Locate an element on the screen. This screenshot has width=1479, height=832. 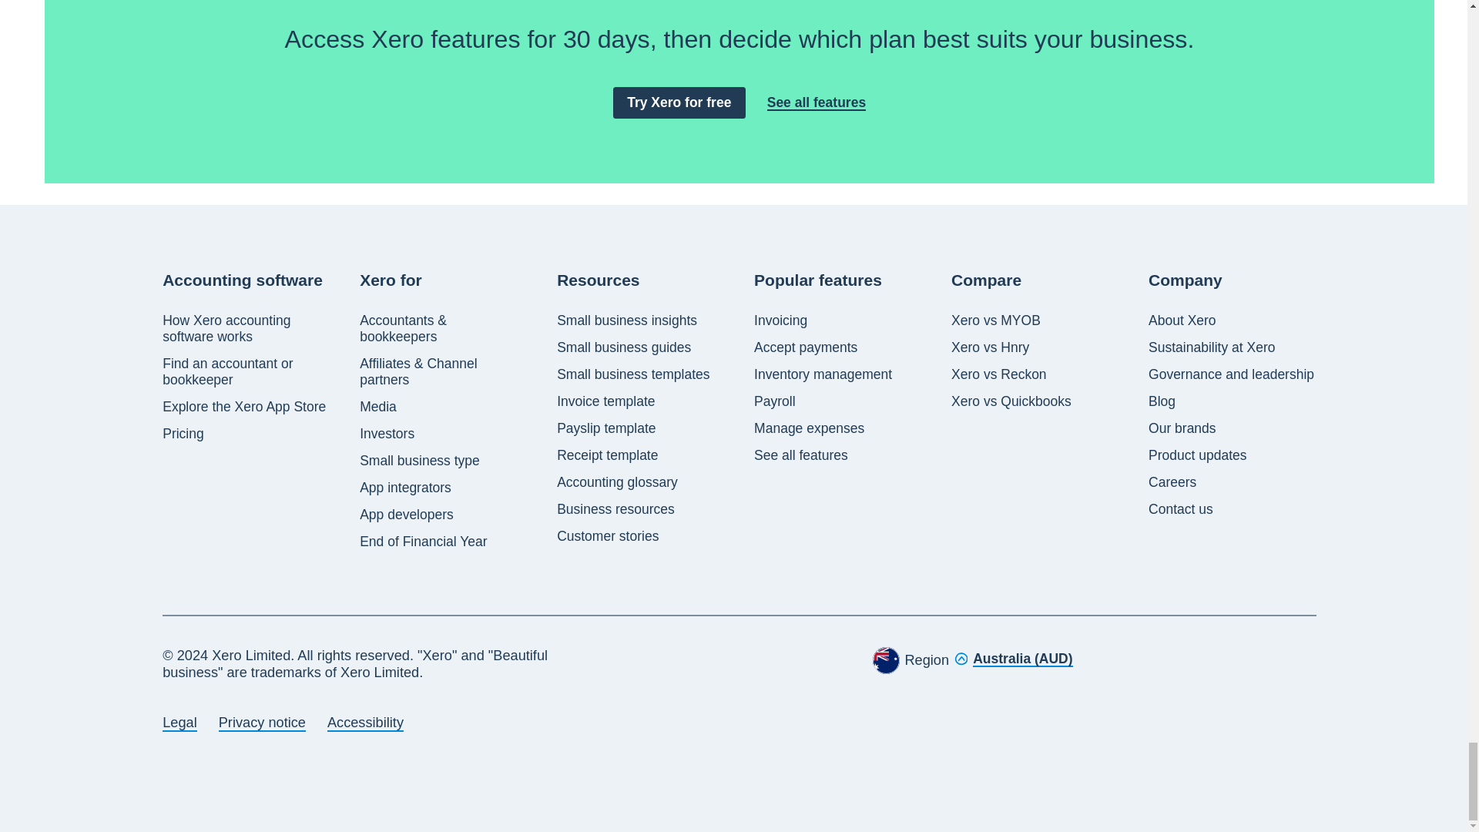
Investors is located at coordinates (387, 433).